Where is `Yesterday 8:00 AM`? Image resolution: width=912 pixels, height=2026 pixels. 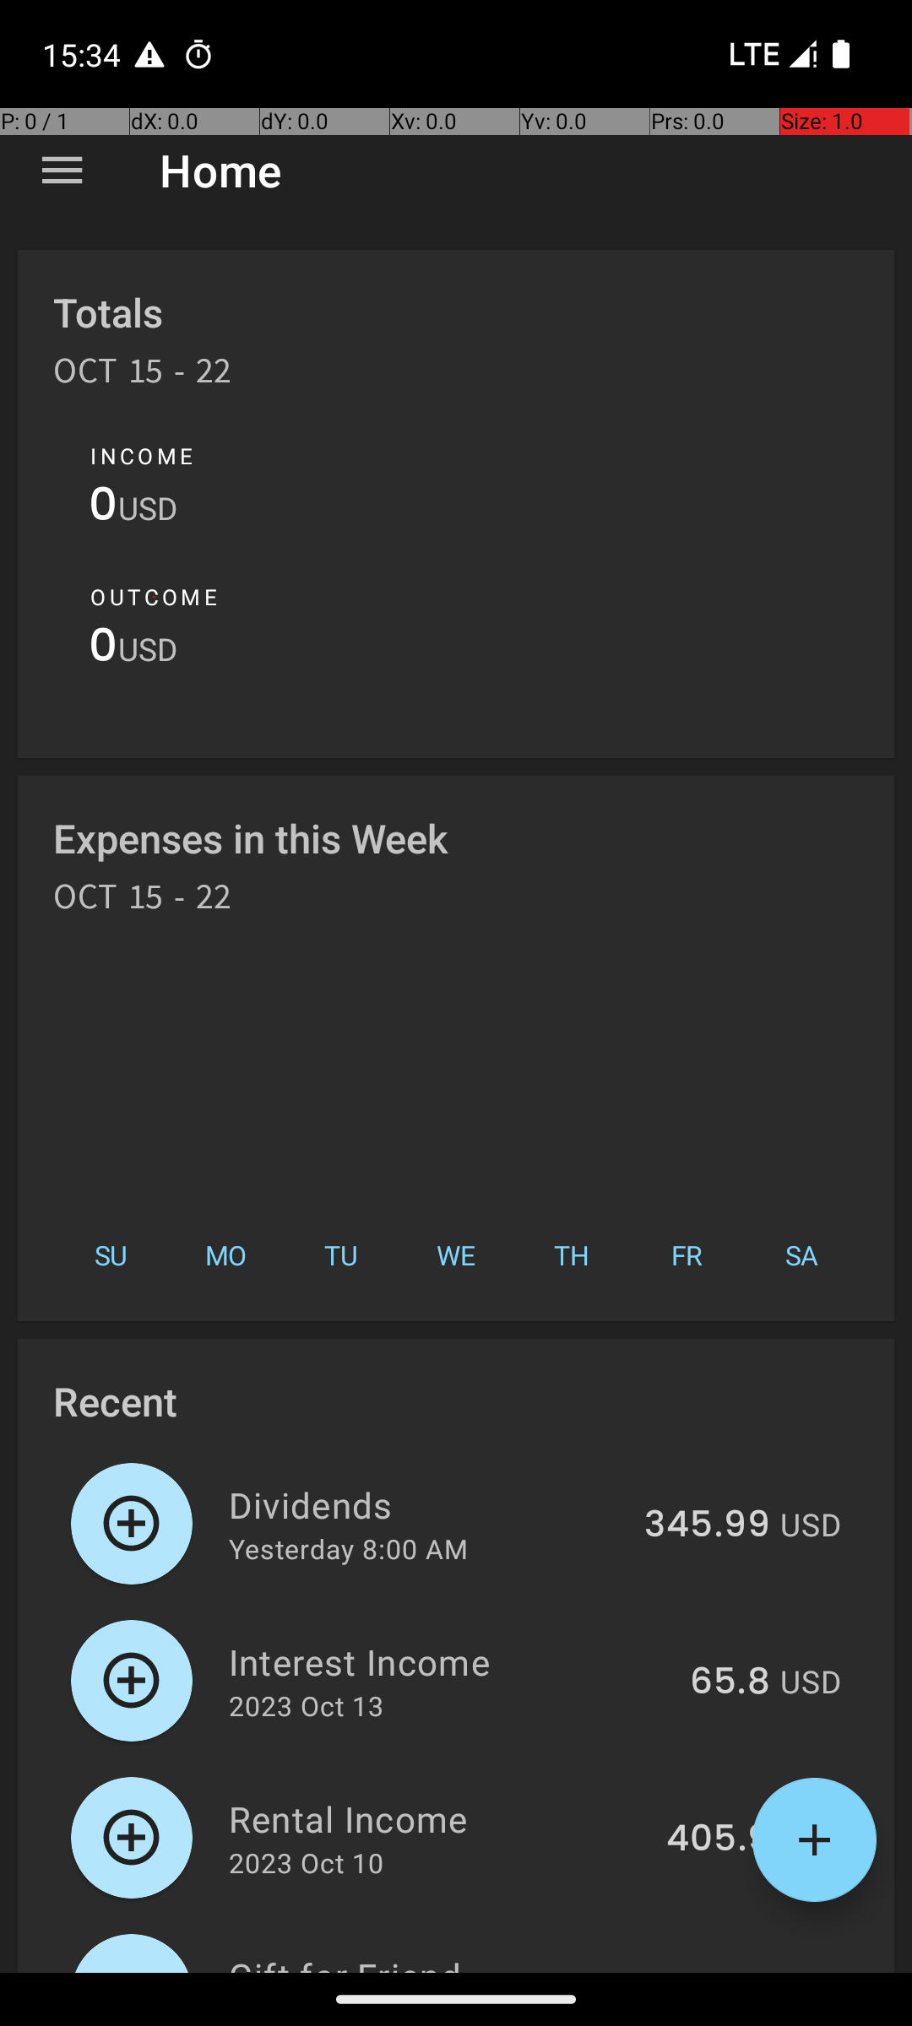 Yesterday 8:00 AM is located at coordinates (348, 1548).